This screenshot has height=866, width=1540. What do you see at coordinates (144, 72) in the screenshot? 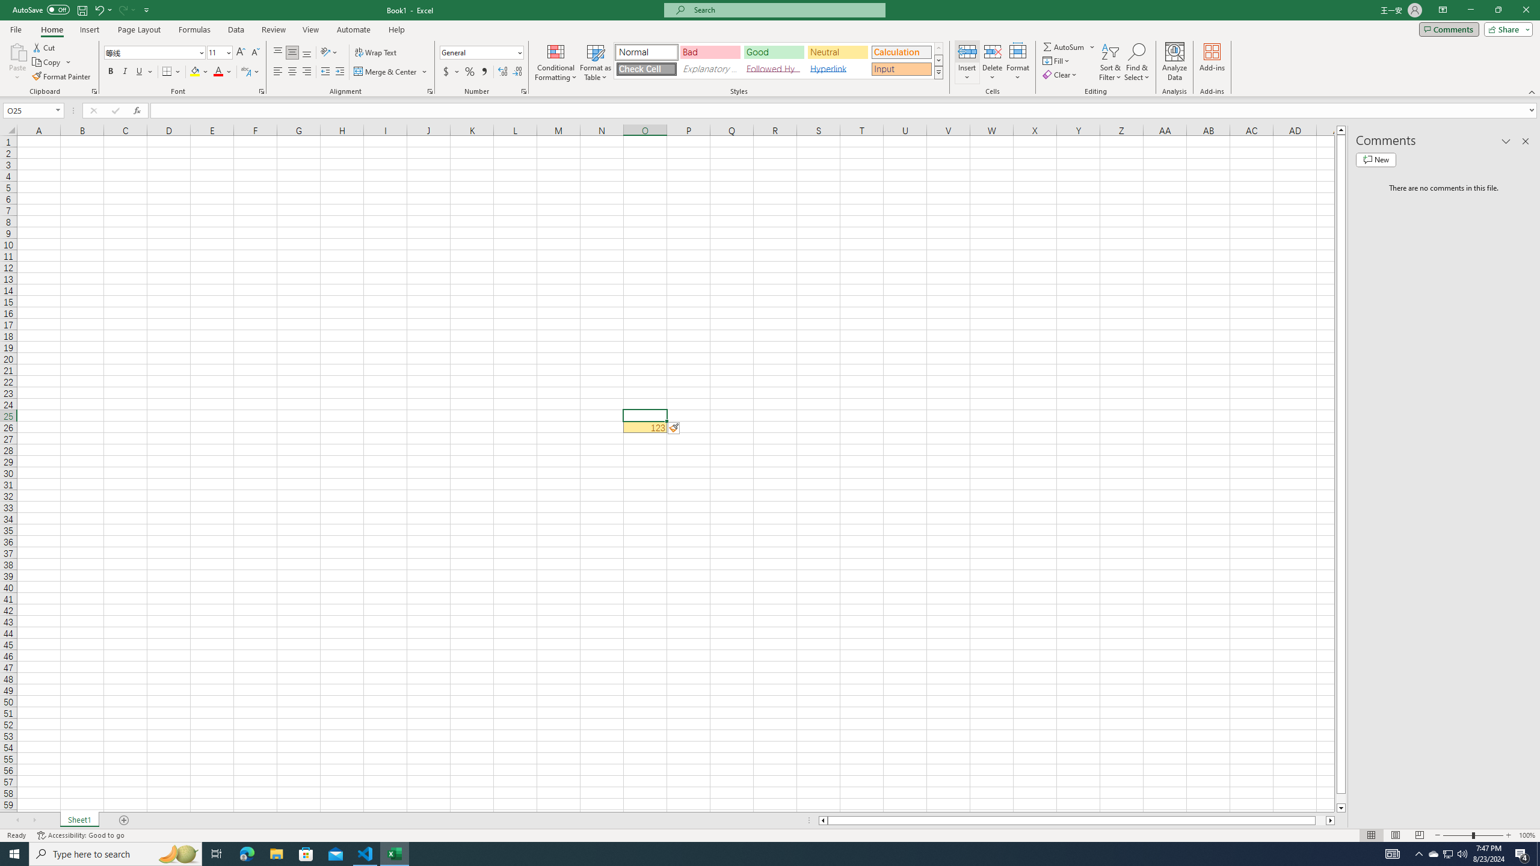
I see `Underline` at bounding box center [144, 72].